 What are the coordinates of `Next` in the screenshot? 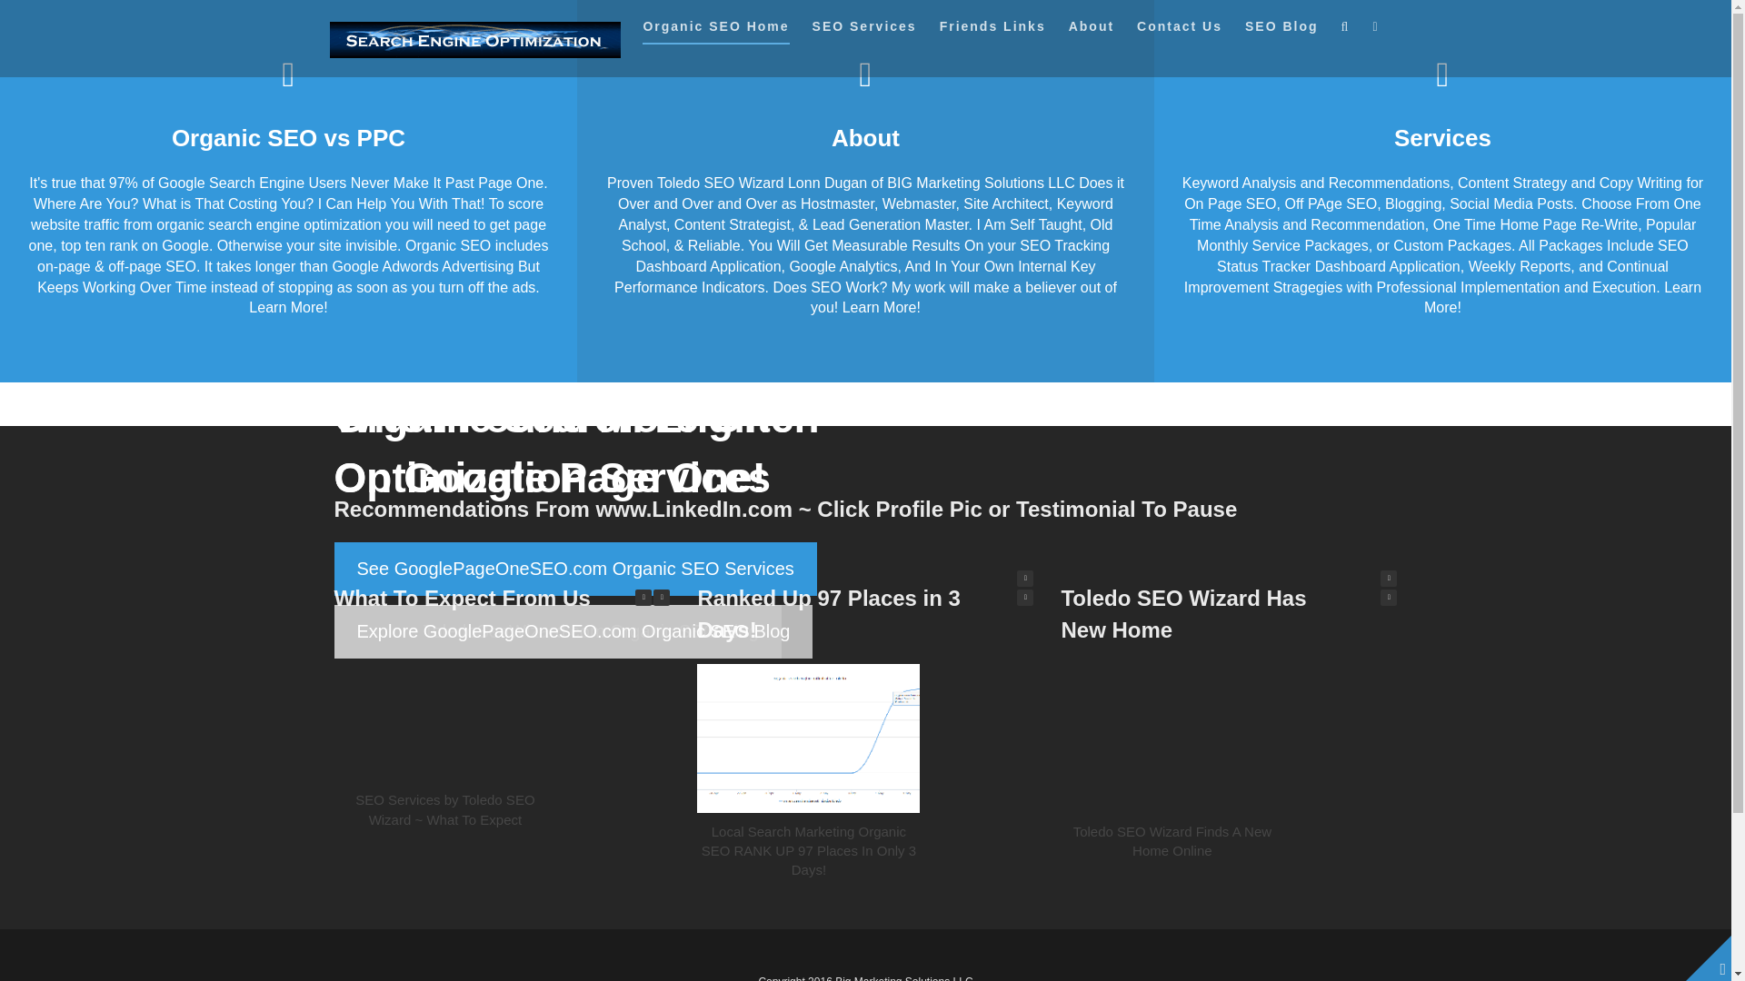 It's located at (1389, 578).